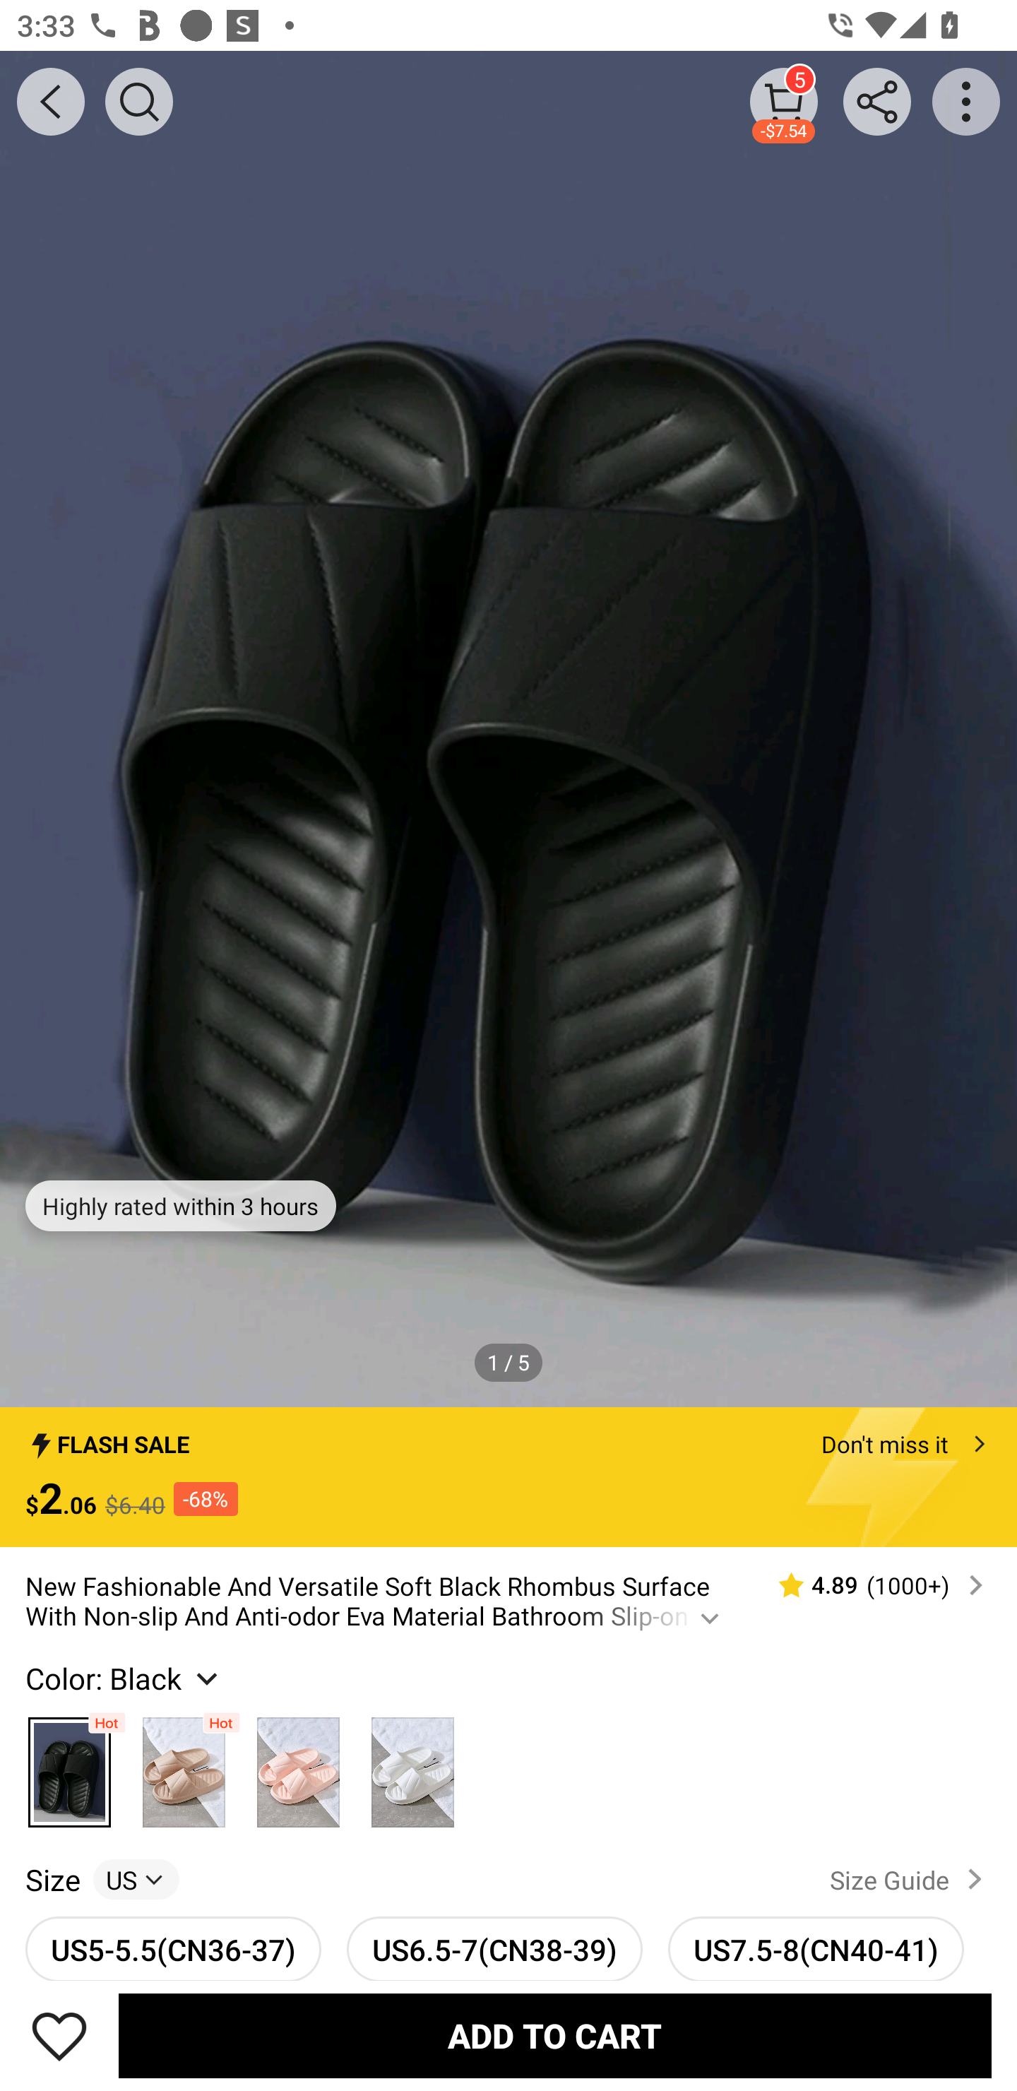  What do you see at coordinates (174, 1948) in the screenshot?
I see `US5-5.5(CN36-37) US5-5.5(CN36-37)unselected option` at bounding box center [174, 1948].